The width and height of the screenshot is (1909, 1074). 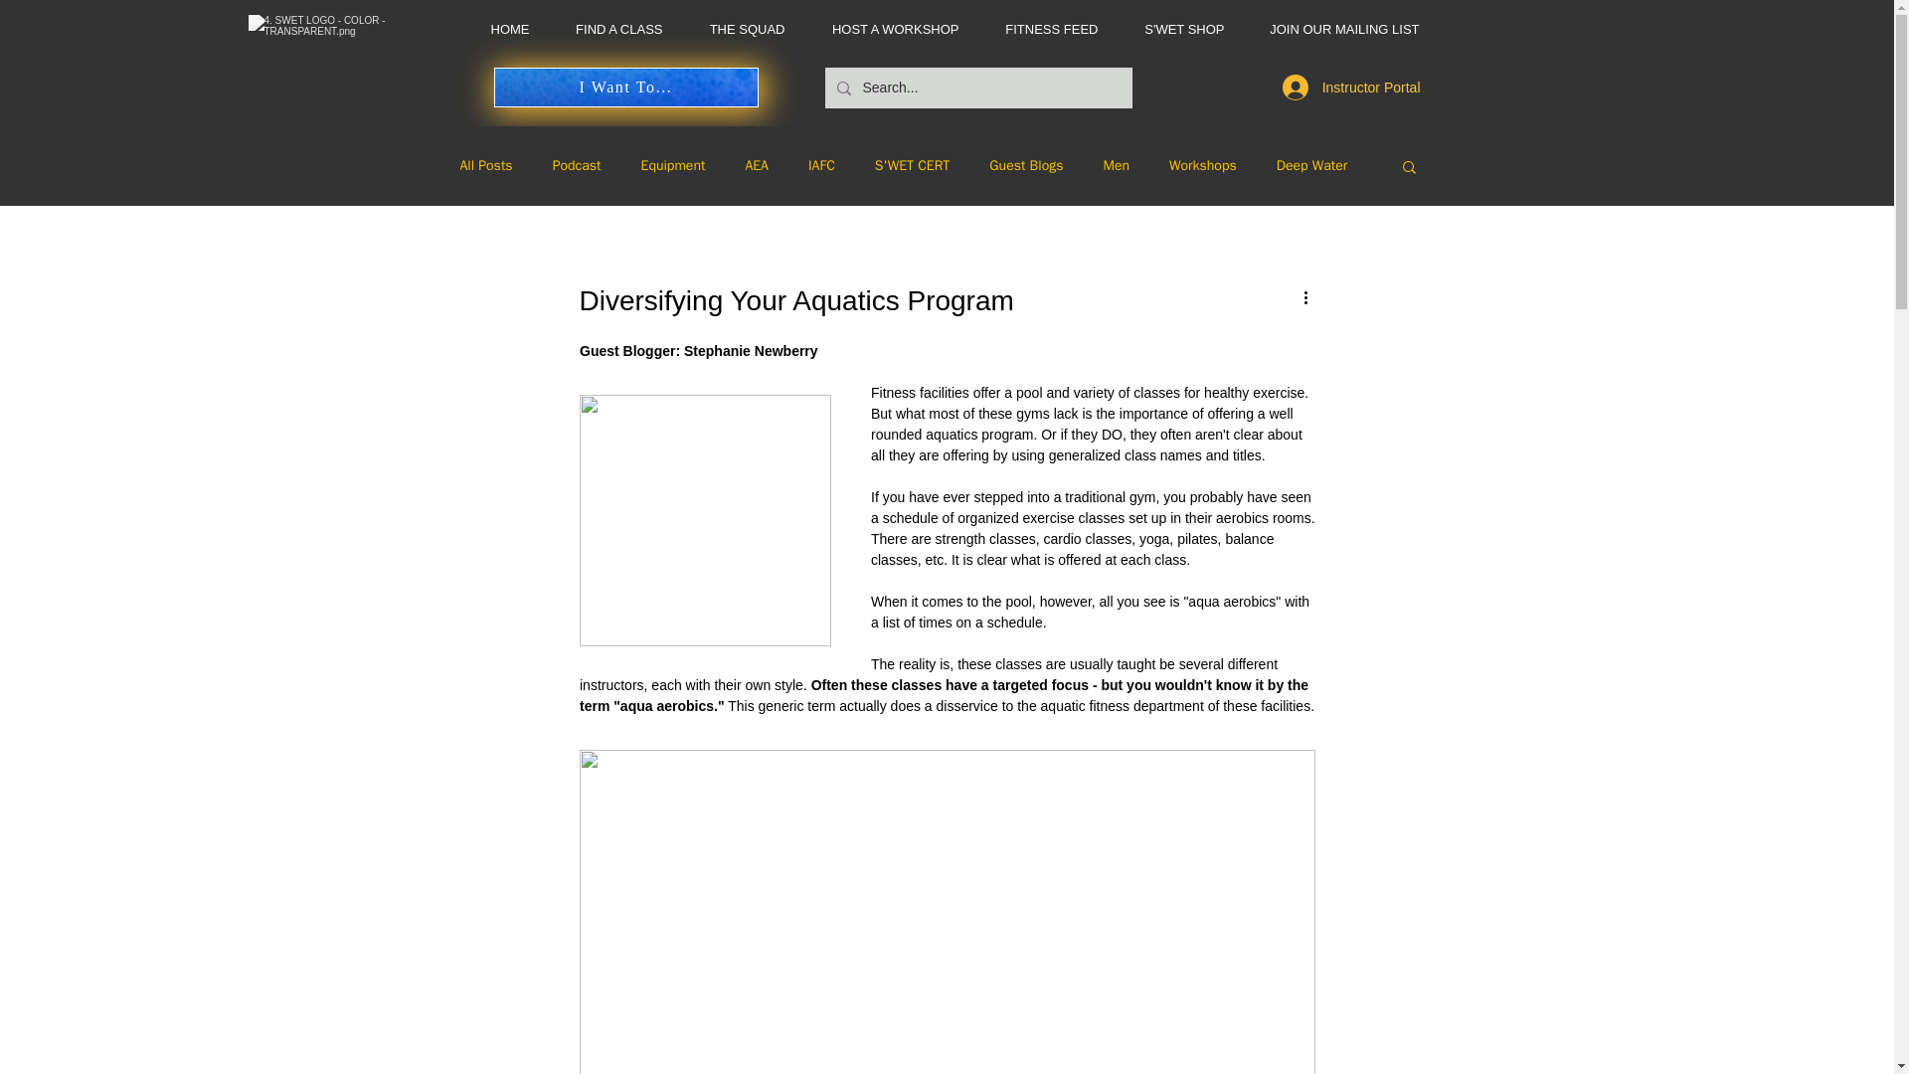 I want to click on HOME, so click(x=501, y=30).